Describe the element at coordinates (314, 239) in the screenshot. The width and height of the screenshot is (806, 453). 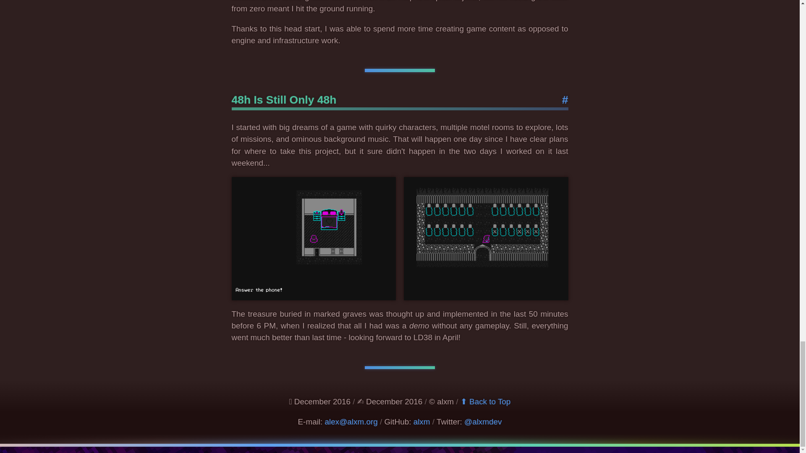
I see `Motel 37 screenshot` at that location.